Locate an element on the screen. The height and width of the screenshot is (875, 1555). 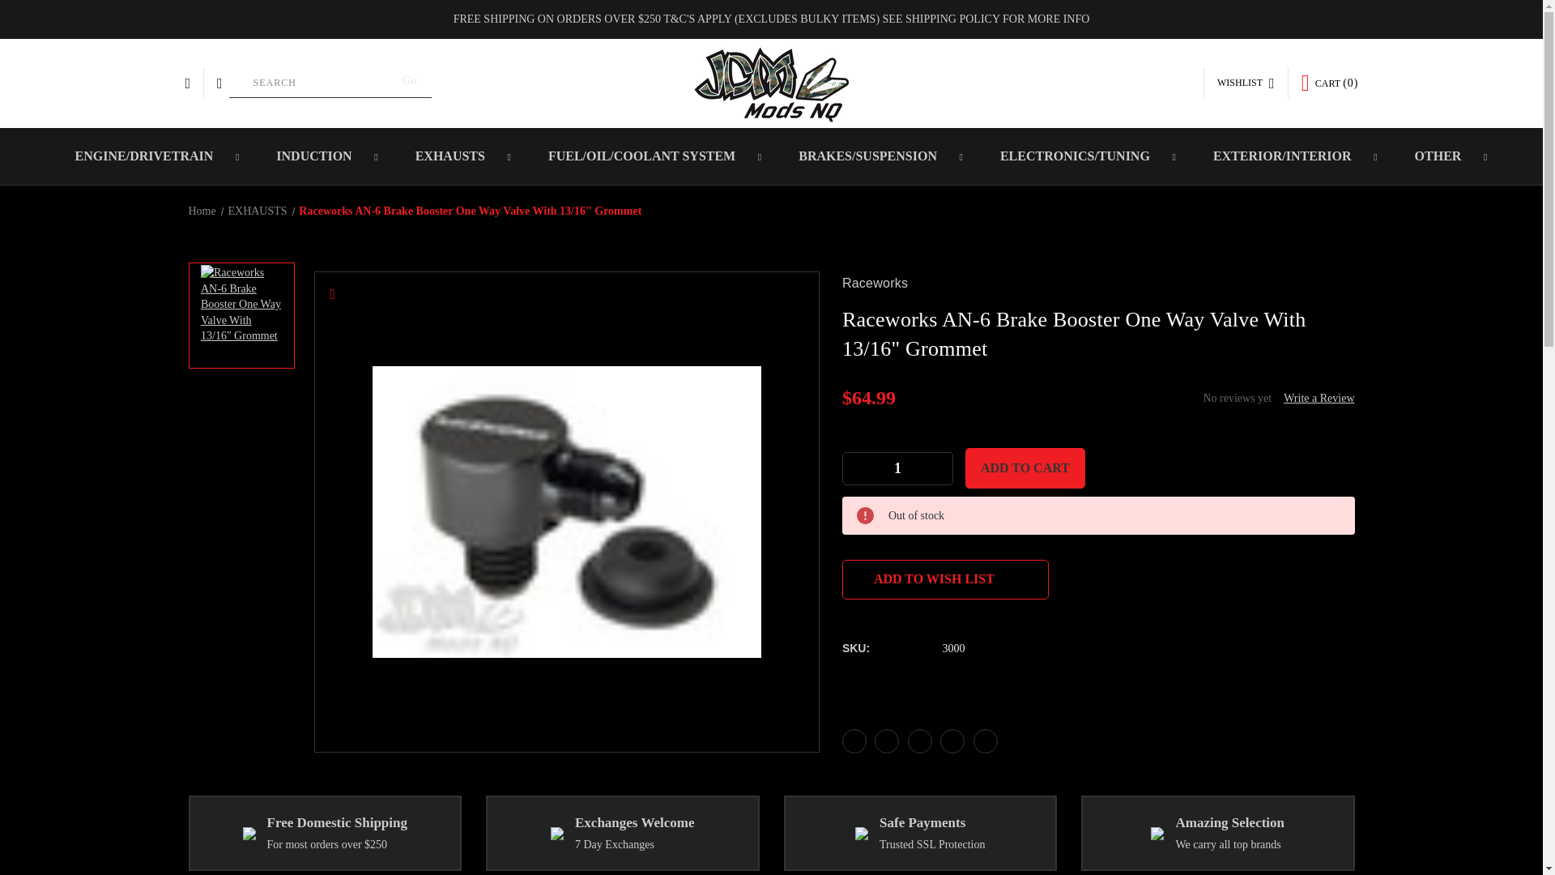
CART 0 is located at coordinates (1330, 83).